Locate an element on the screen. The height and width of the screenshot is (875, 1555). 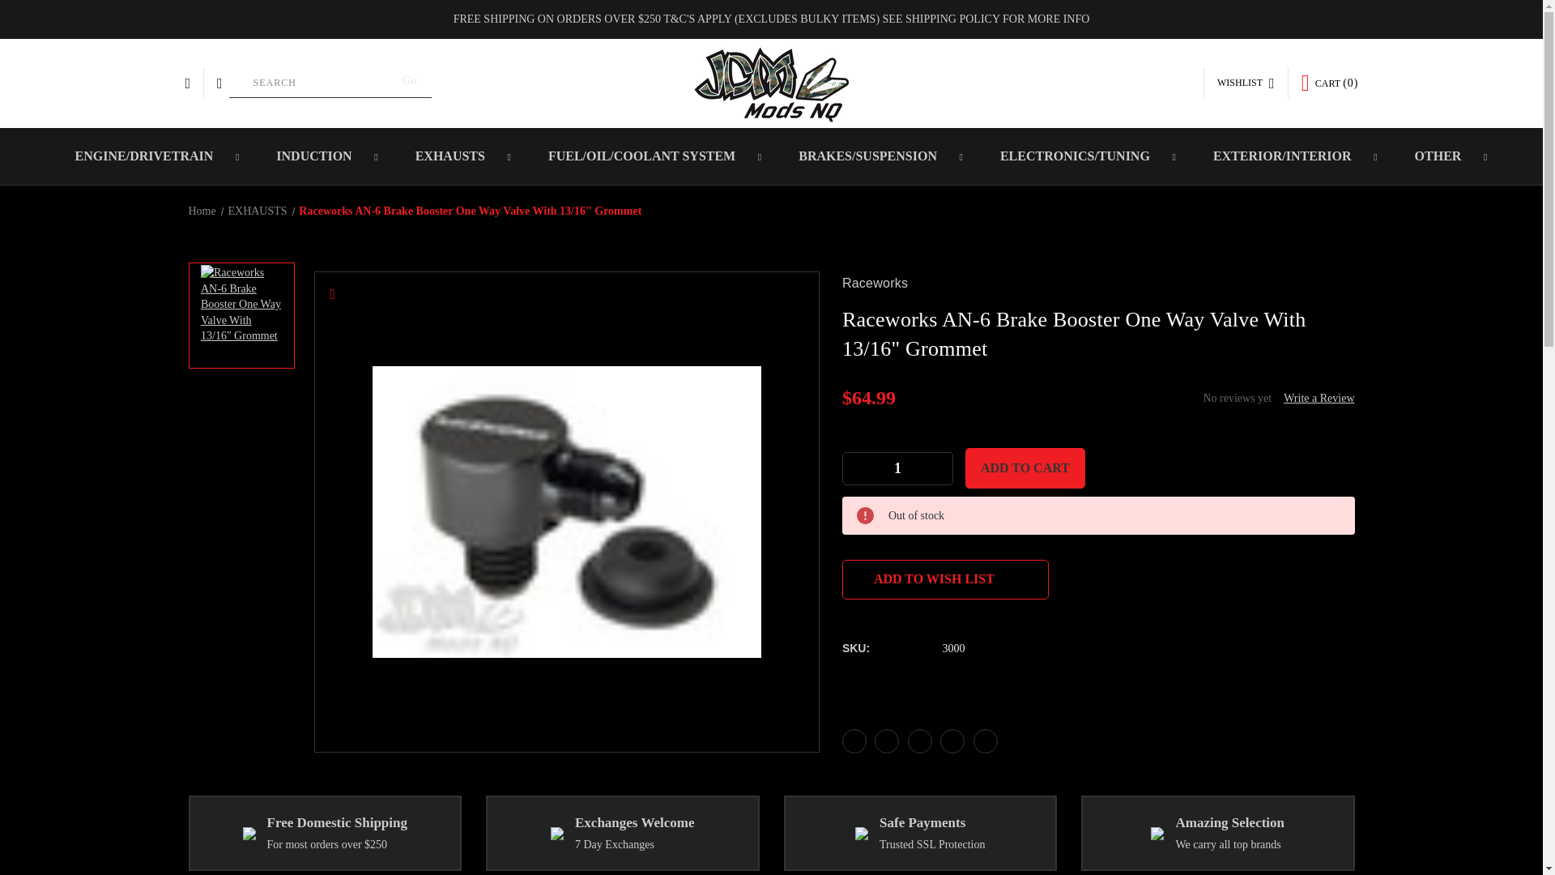
CART 0 is located at coordinates (1330, 83).